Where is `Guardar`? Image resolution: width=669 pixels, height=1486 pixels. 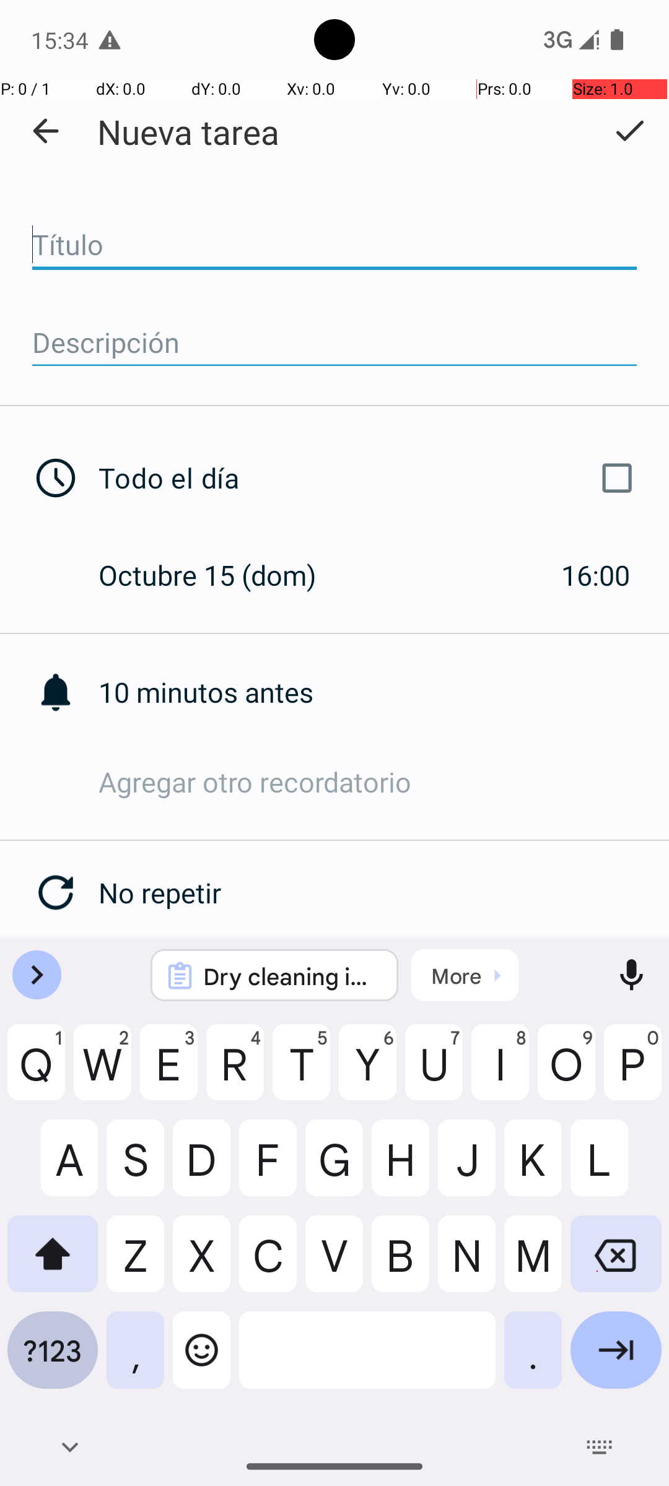 Guardar is located at coordinates (629, 131).